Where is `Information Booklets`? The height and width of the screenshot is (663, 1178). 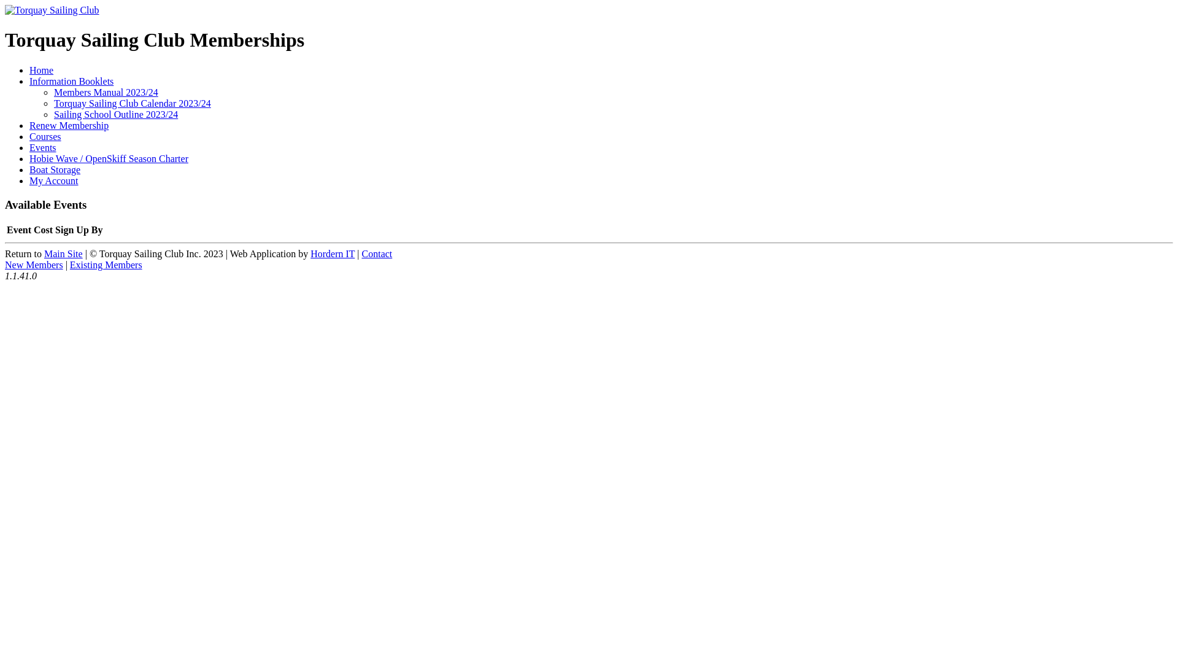
Information Booklets is located at coordinates (71, 81).